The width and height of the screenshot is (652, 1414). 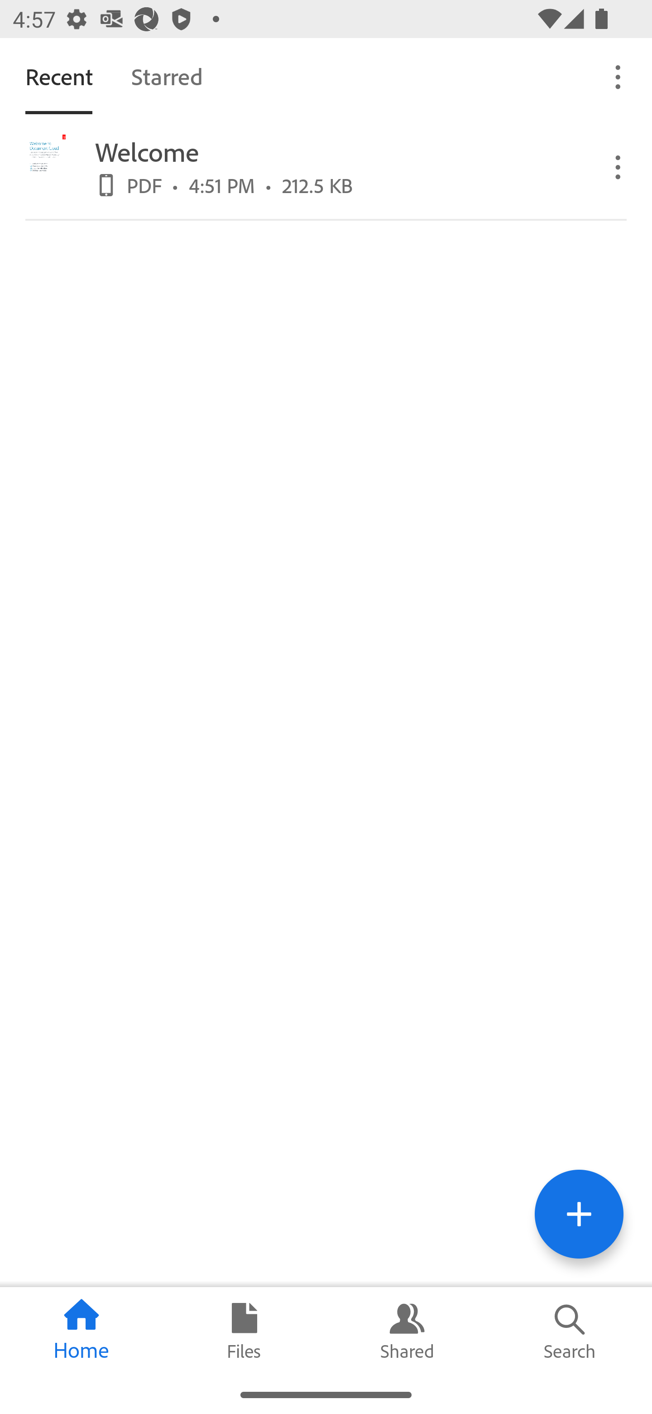 What do you see at coordinates (407, 1331) in the screenshot?
I see `Shared` at bounding box center [407, 1331].